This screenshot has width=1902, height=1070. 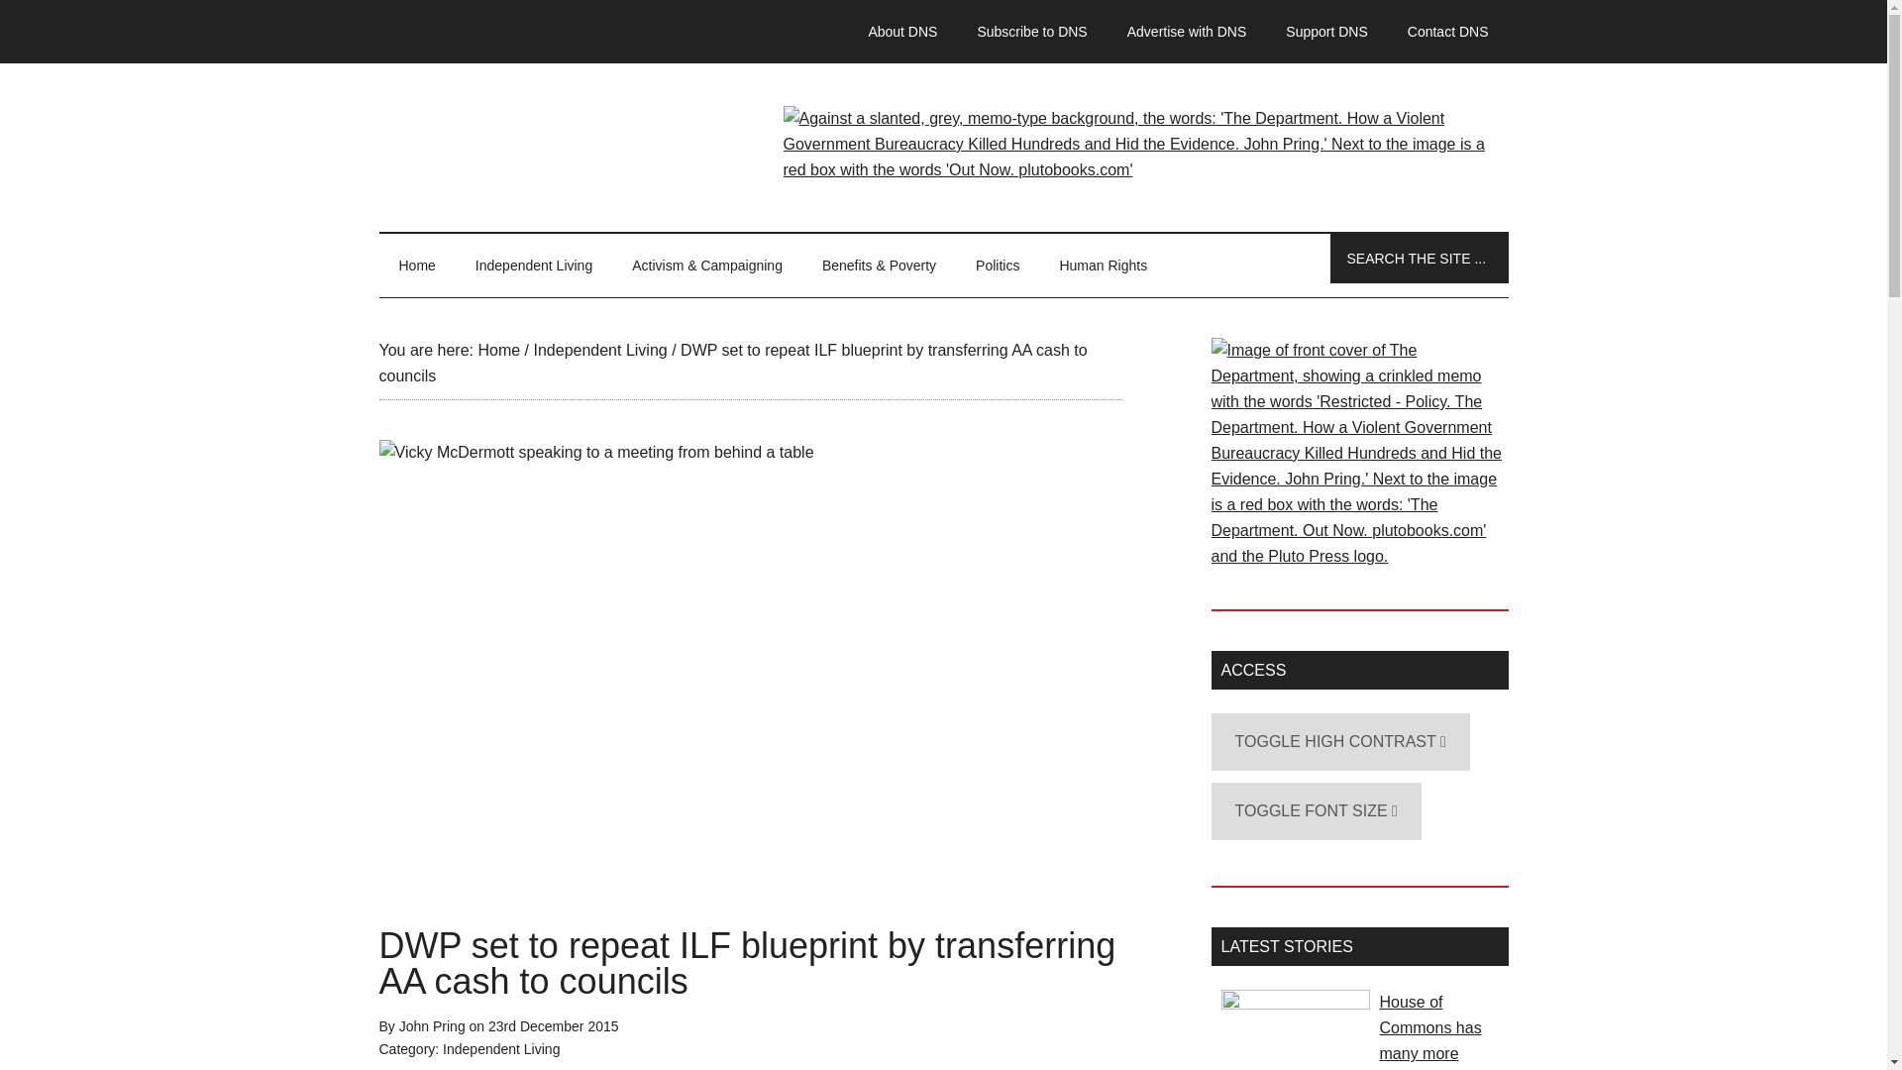 What do you see at coordinates (534, 266) in the screenshot?
I see `Independent Living` at bounding box center [534, 266].